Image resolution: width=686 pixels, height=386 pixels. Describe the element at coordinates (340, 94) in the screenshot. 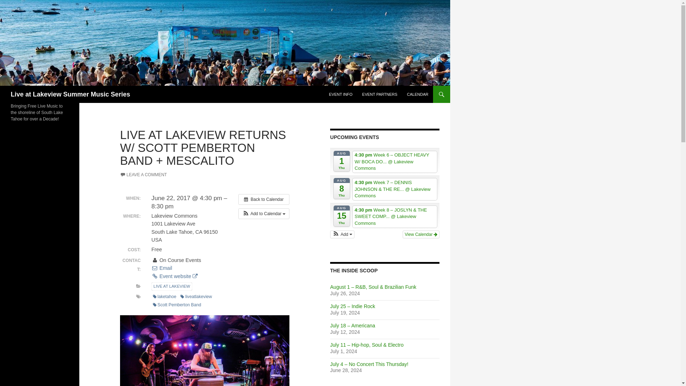

I see `EVENT INFO` at that location.